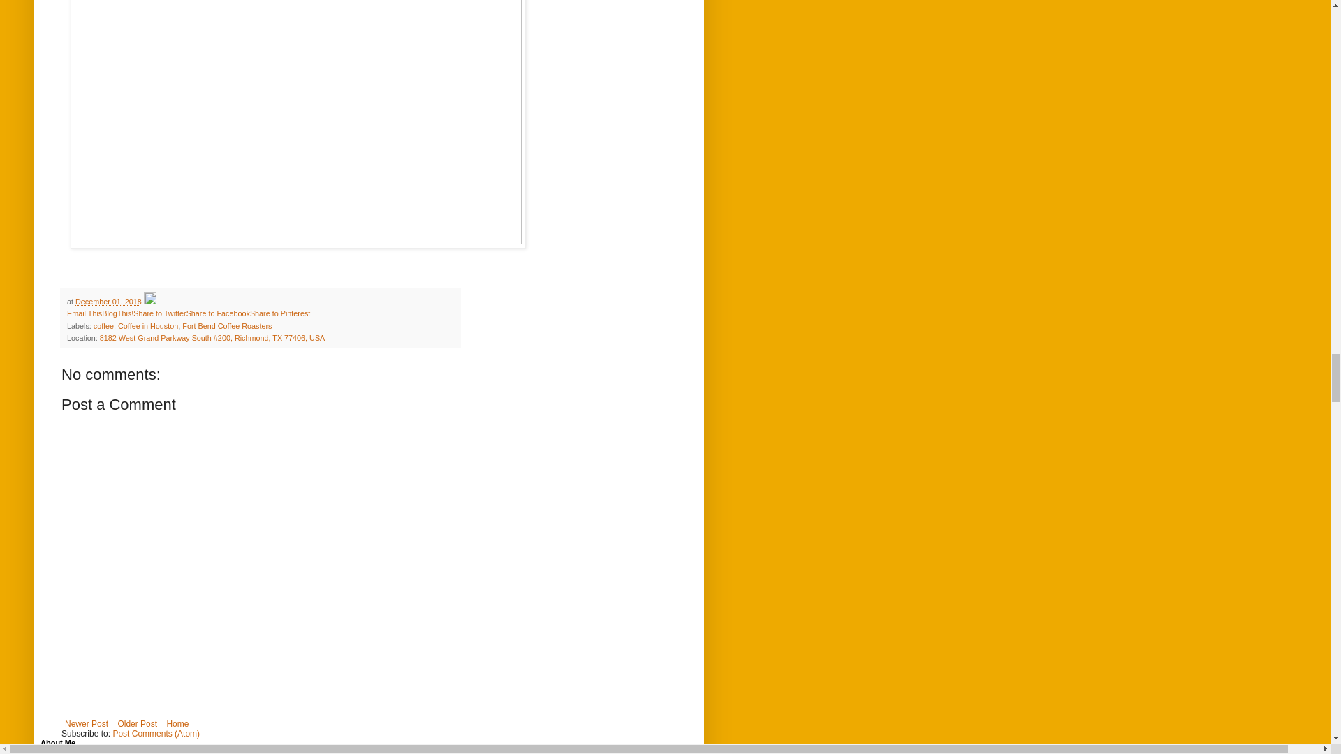 This screenshot has width=1341, height=754. I want to click on Share to Twitter, so click(159, 313).